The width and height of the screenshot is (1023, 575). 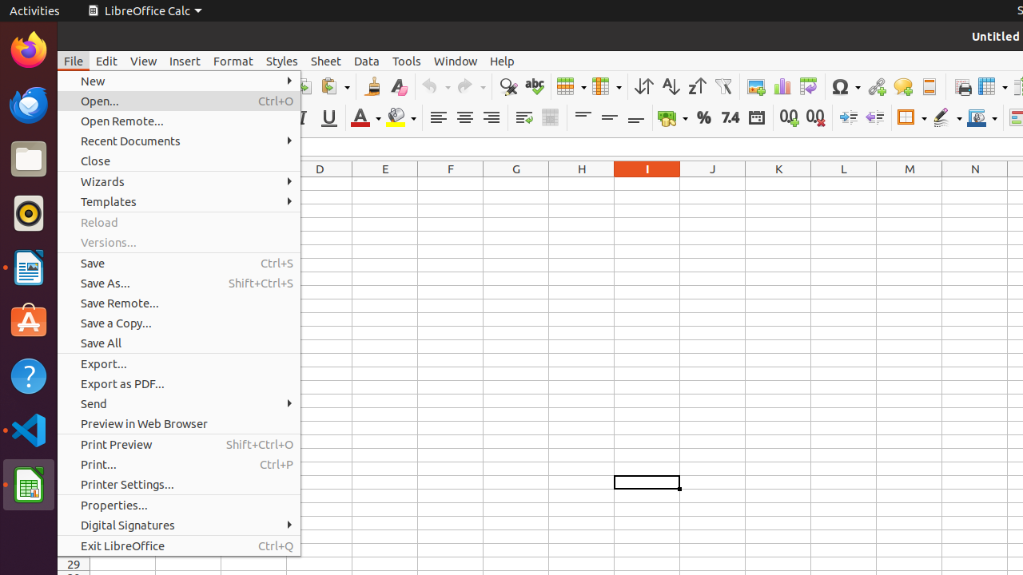 What do you see at coordinates (903, 86) in the screenshot?
I see `Comment` at bounding box center [903, 86].